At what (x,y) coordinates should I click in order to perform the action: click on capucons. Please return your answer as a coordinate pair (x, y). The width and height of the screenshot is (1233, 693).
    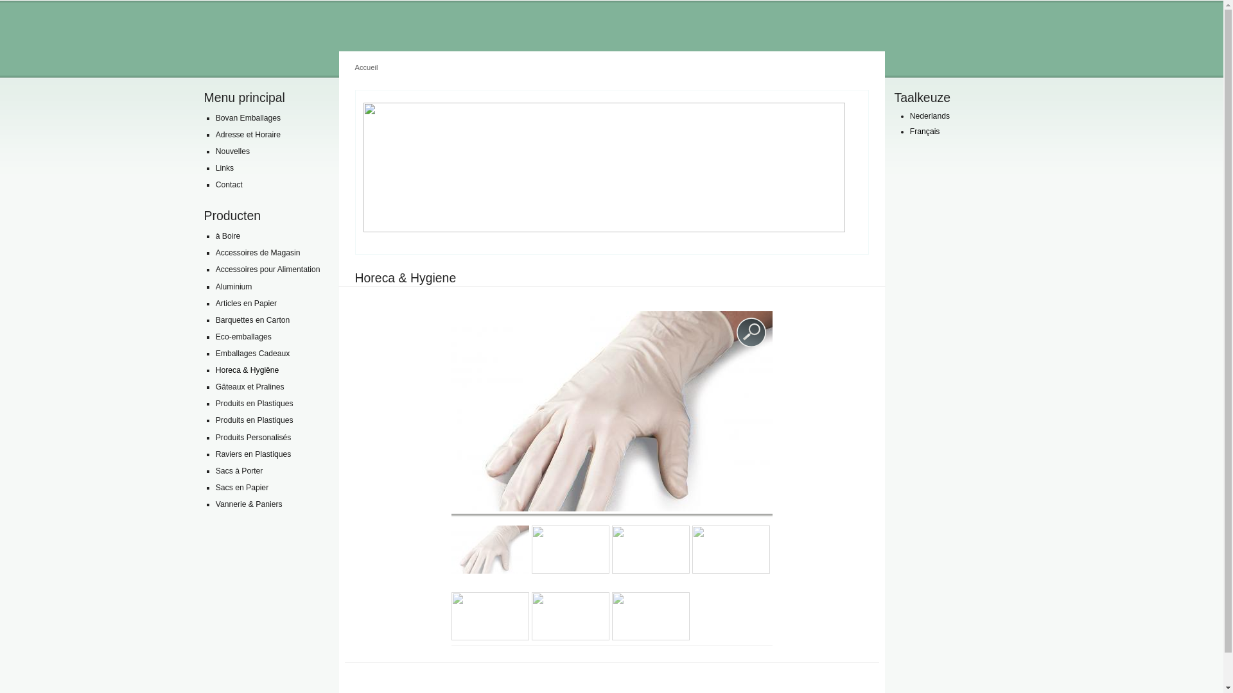
    Looking at the image, I should click on (570, 549).